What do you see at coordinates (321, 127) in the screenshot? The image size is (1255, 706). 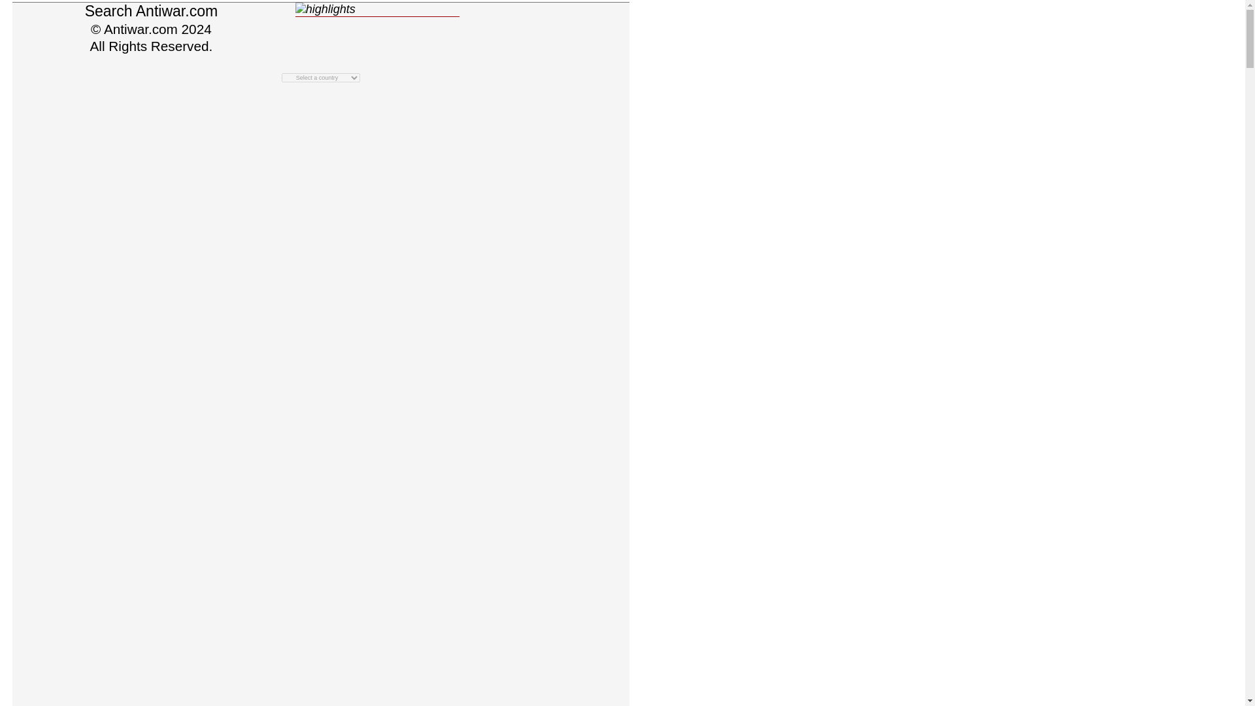 I see `Viewpoints` at bounding box center [321, 127].